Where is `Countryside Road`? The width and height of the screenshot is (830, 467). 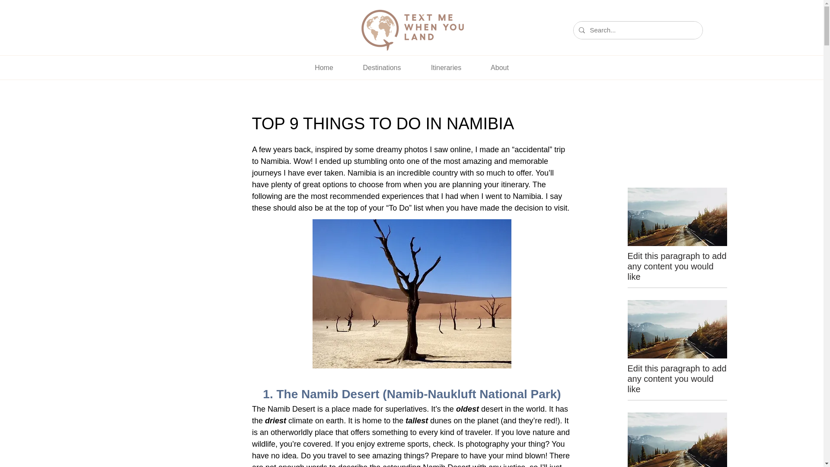
Countryside Road is located at coordinates (677, 217).